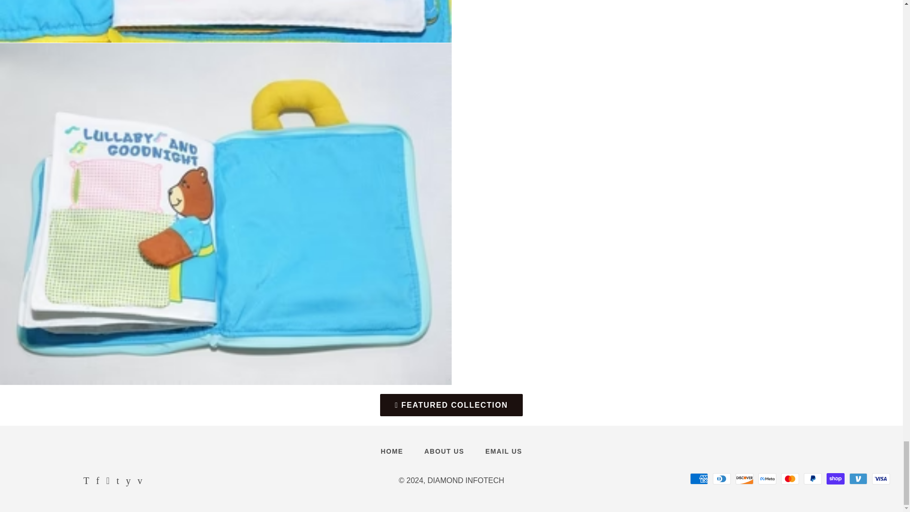  I want to click on Mastercard, so click(790, 478).